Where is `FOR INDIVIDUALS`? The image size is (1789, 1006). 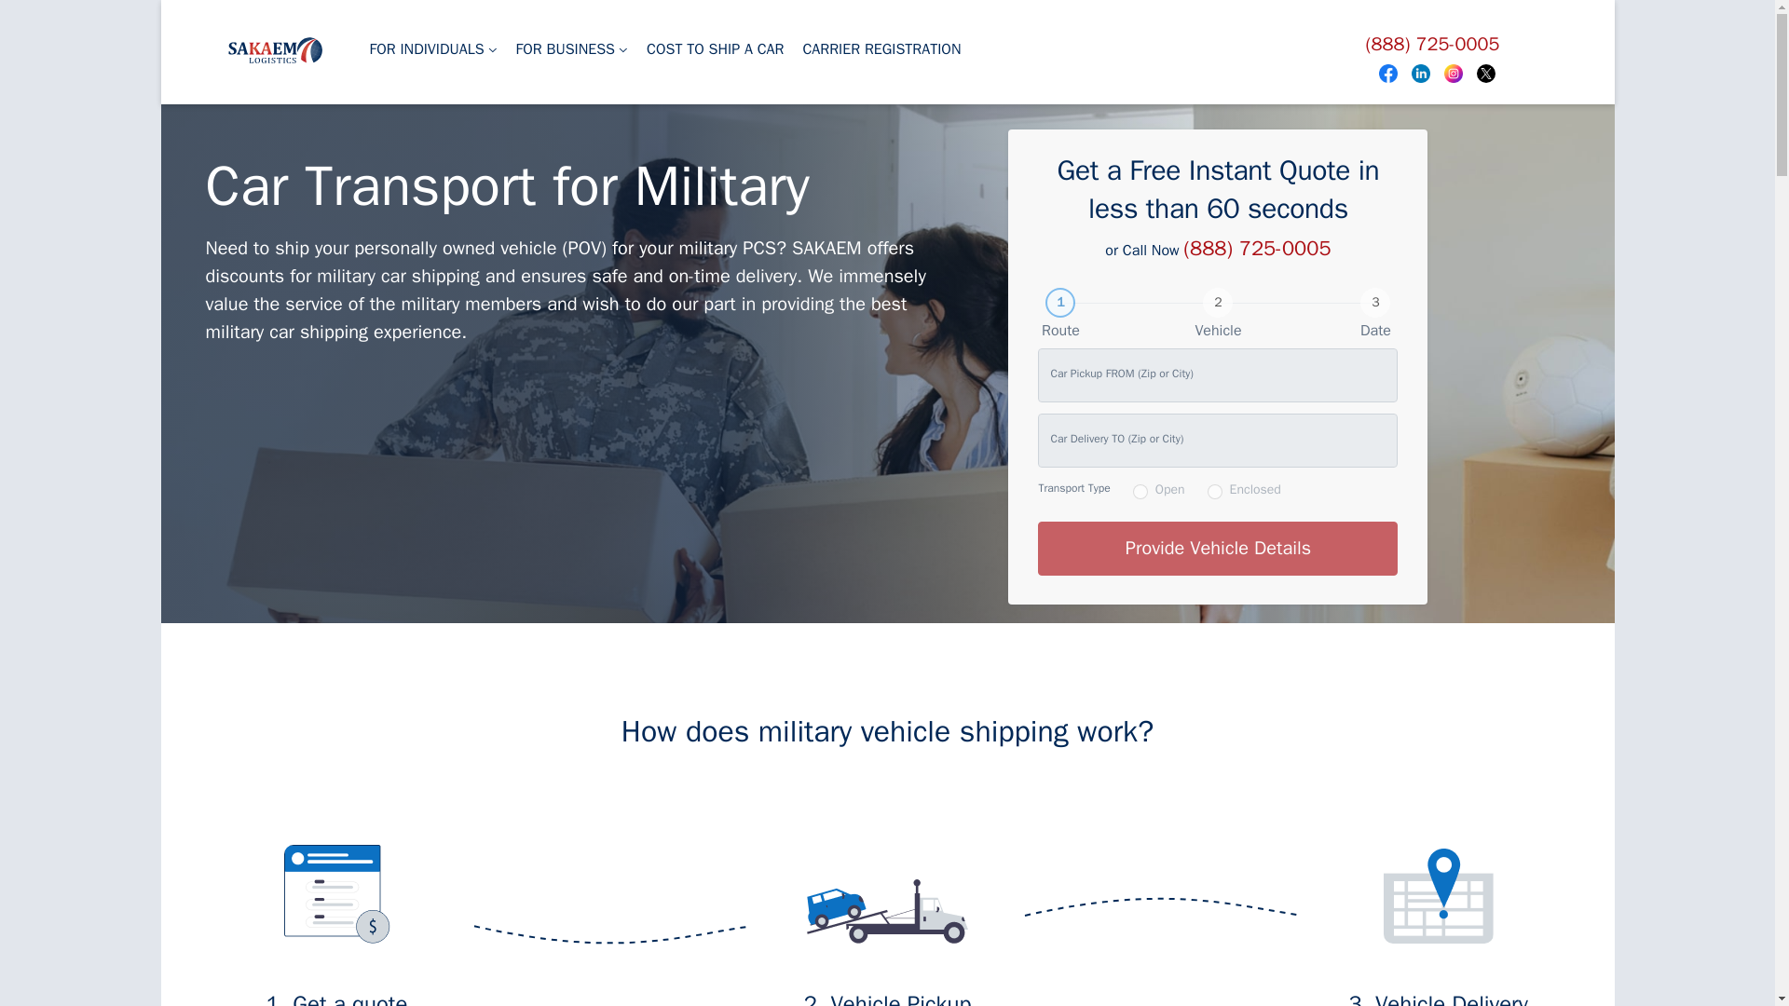
FOR INDIVIDUALS is located at coordinates (432, 50).